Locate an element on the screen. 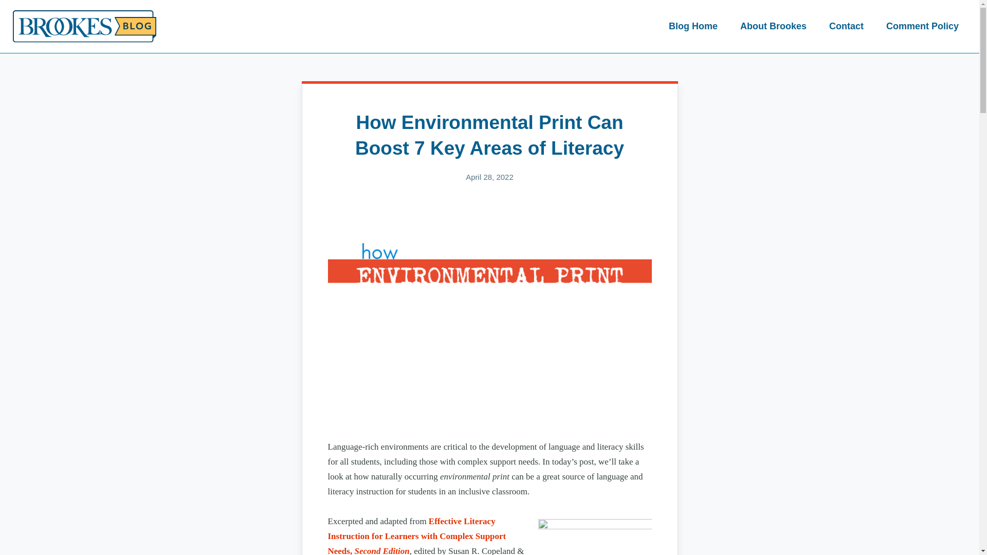 This screenshot has width=987, height=555. Blog Home is located at coordinates (693, 27).